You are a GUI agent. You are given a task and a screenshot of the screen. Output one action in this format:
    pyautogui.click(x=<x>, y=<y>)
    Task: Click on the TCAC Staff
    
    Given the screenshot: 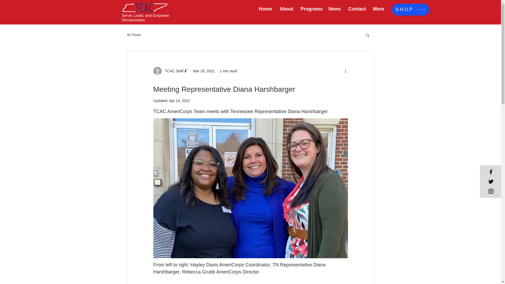 What is the action you would take?
    pyautogui.click(x=172, y=71)
    